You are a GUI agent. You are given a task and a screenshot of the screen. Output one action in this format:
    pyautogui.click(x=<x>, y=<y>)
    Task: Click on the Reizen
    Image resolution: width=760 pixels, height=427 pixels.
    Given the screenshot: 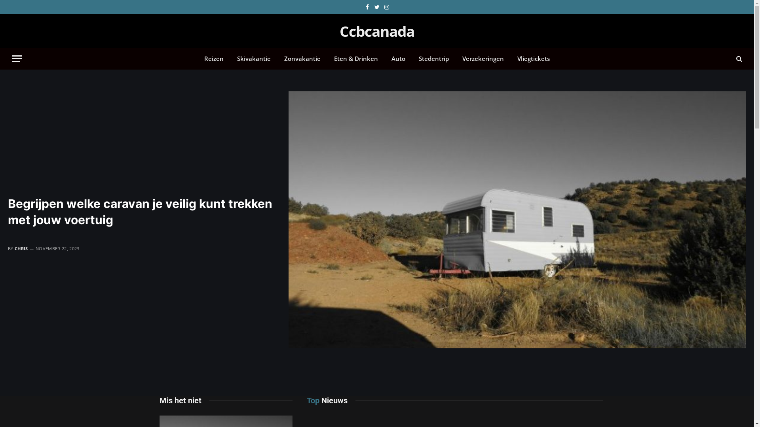 What is the action you would take?
    pyautogui.click(x=214, y=59)
    